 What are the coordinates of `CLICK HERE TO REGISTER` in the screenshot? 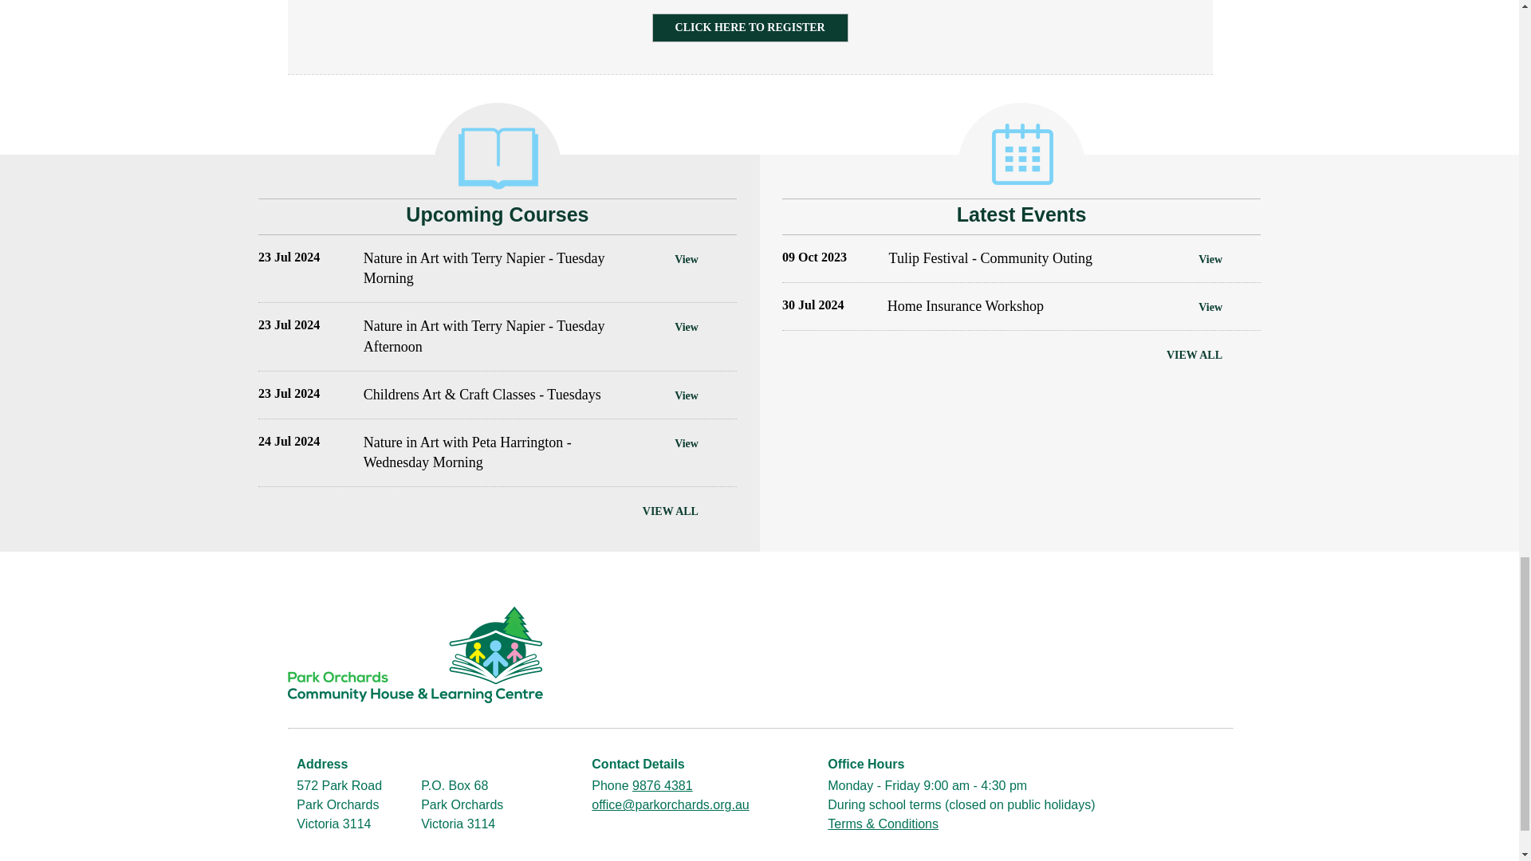 It's located at (750, 27).